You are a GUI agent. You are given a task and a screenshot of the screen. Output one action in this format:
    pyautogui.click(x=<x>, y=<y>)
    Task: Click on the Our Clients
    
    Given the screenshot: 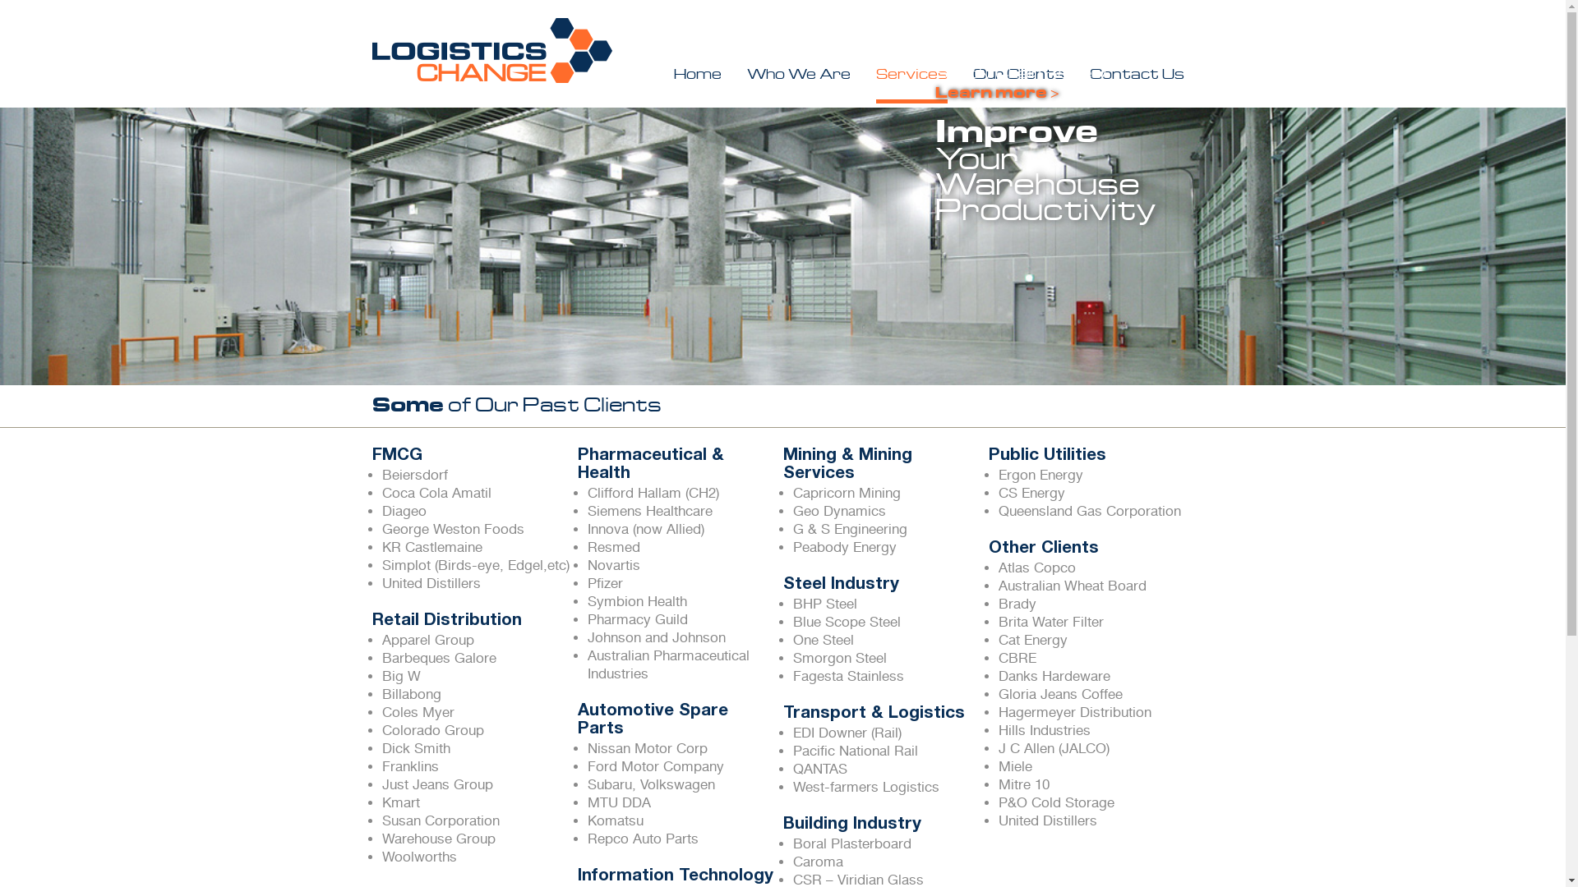 What is the action you would take?
    pyautogui.click(x=1019, y=76)
    